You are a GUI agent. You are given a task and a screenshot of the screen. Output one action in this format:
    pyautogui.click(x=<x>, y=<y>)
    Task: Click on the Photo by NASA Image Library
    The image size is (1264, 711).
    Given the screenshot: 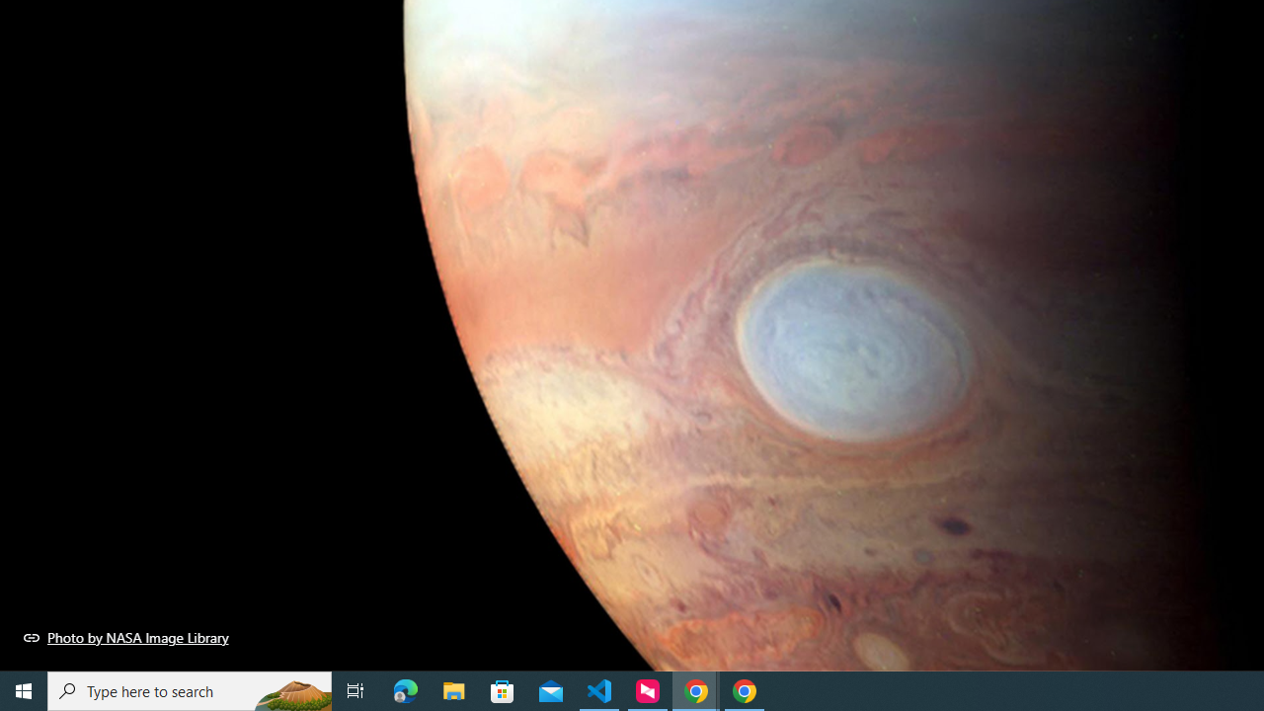 What is the action you would take?
    pyautogui.click(x=126, y=637)
    